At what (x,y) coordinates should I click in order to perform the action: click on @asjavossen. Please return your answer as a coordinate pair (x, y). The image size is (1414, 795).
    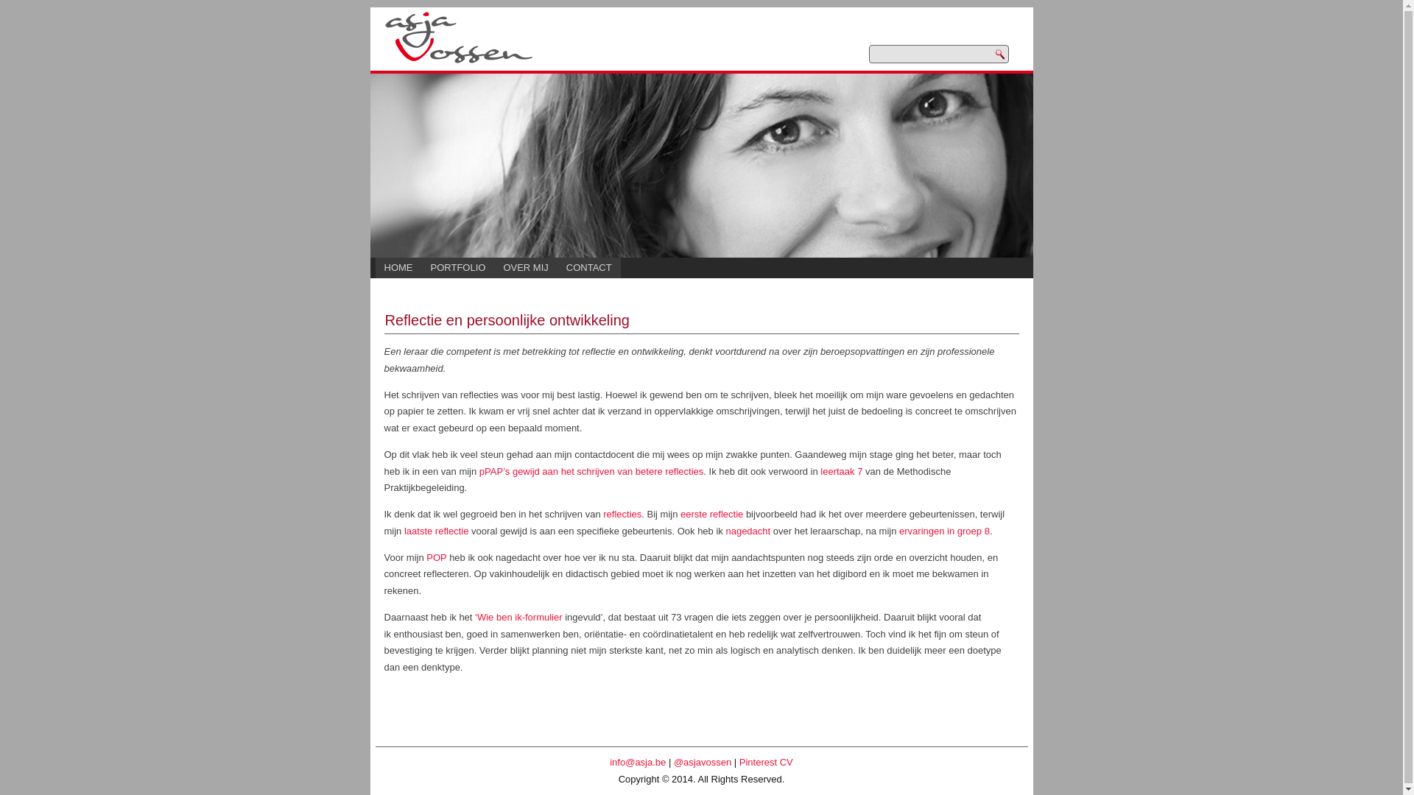
    Looking at the image, I should click on (703, 763).